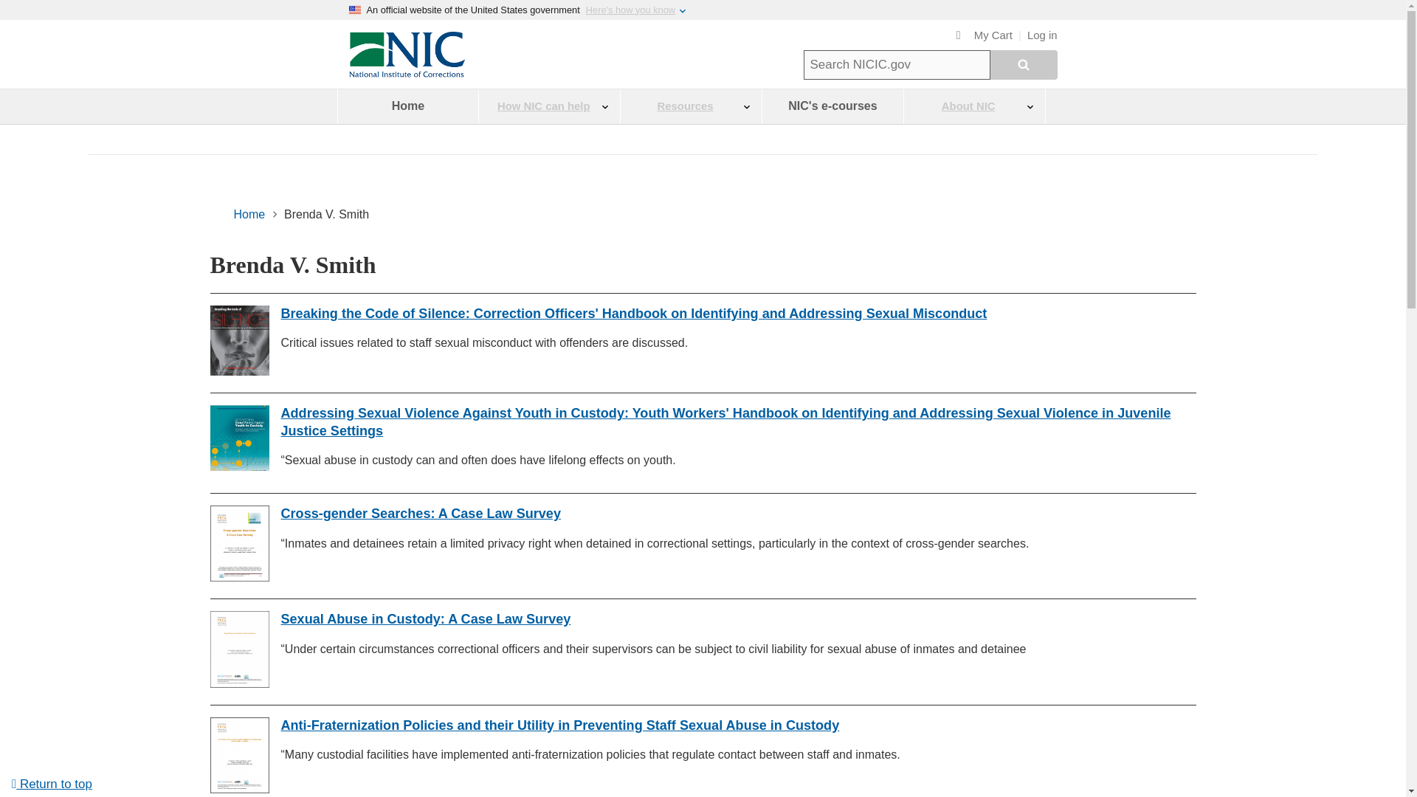 The width and height of the screenshot is (1417, 797). Describe the element at coordinates (425, 618) in the screenshot. I see `Sexual Abuse in Custody: A Case Law Survey` at that location.